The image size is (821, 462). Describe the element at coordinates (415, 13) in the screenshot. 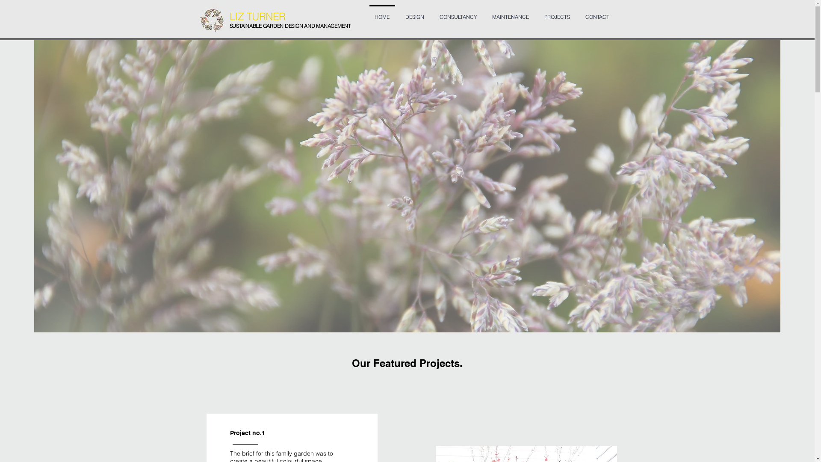

I see `DESIGN` at that location.